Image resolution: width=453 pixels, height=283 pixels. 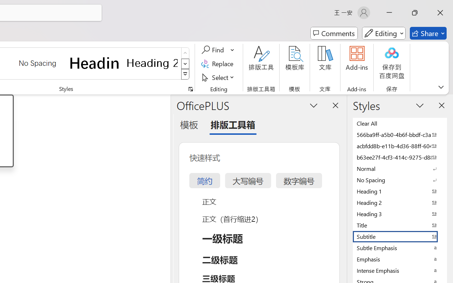 I want to click on Row up, so click(x=185, y=53).